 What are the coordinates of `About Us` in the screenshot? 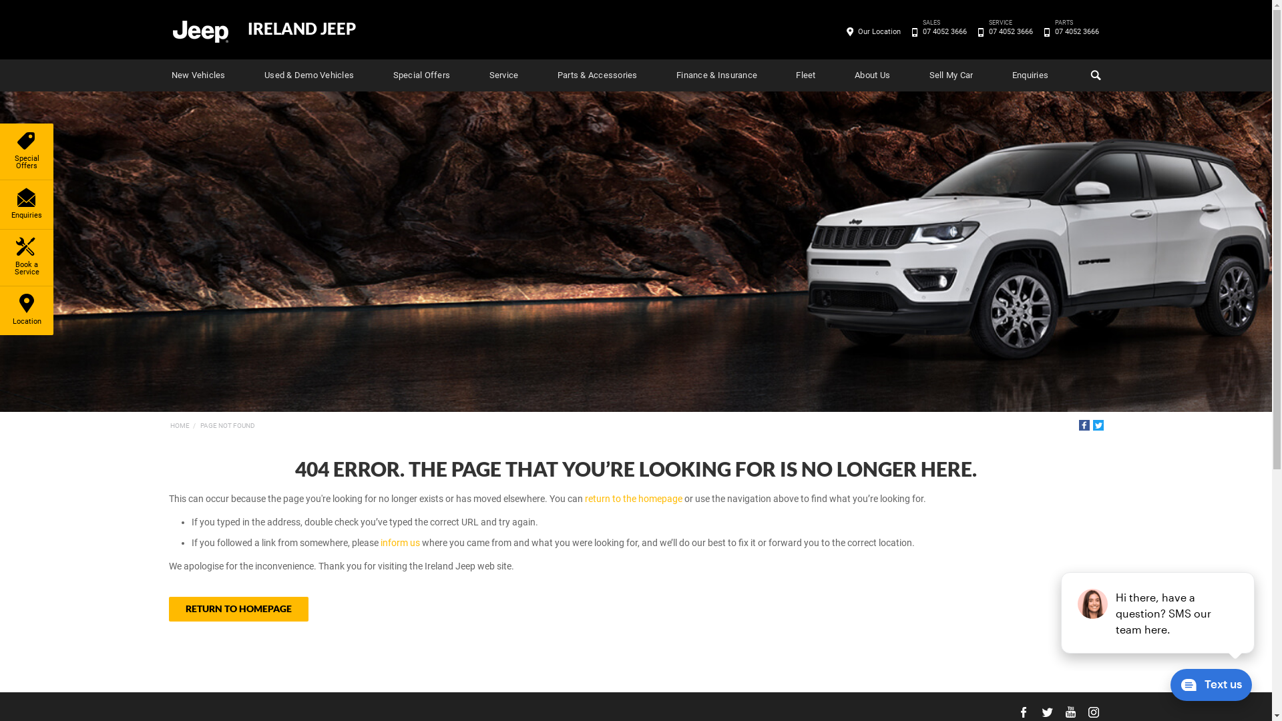 It's located at (872, 75).